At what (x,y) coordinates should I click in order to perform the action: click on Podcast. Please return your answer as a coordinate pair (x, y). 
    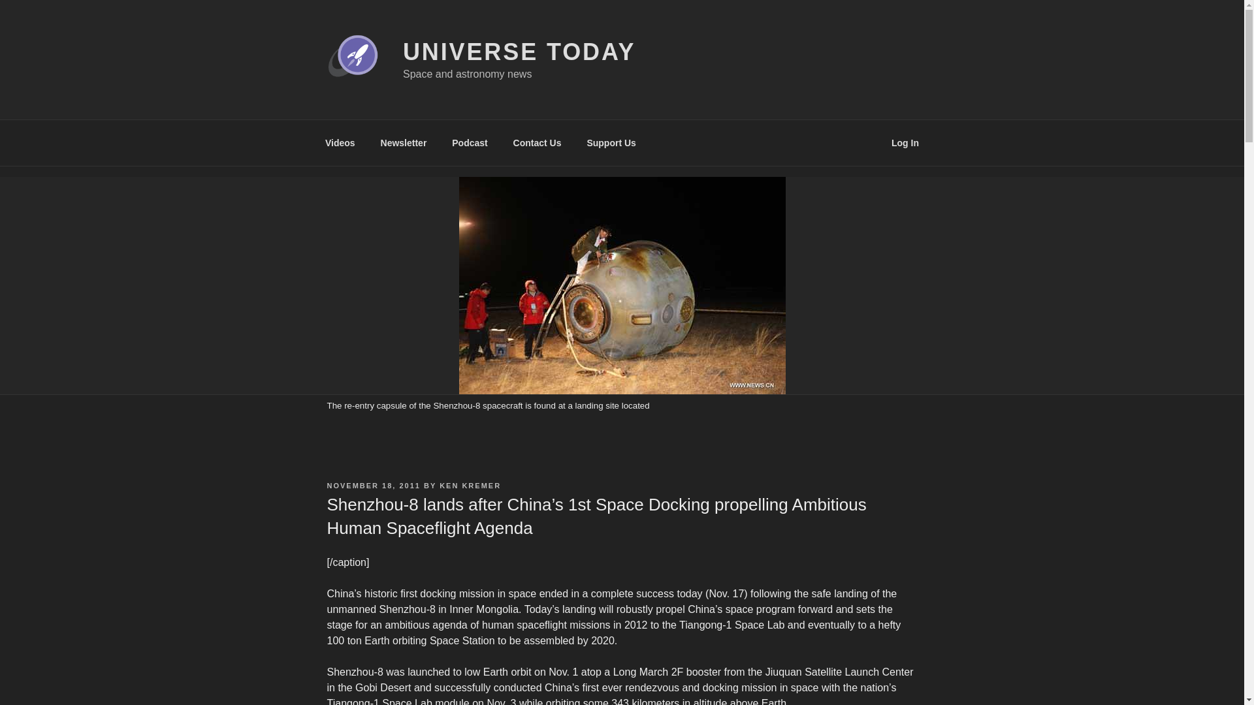
    Looking at the image, I should click on (470, 142).